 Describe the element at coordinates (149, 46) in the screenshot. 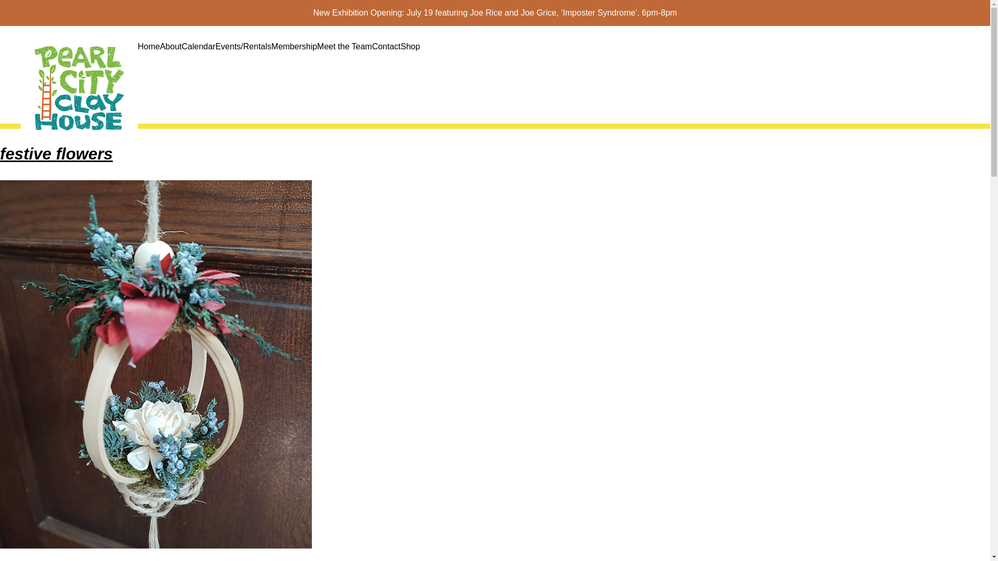

I see `Home` at that location.